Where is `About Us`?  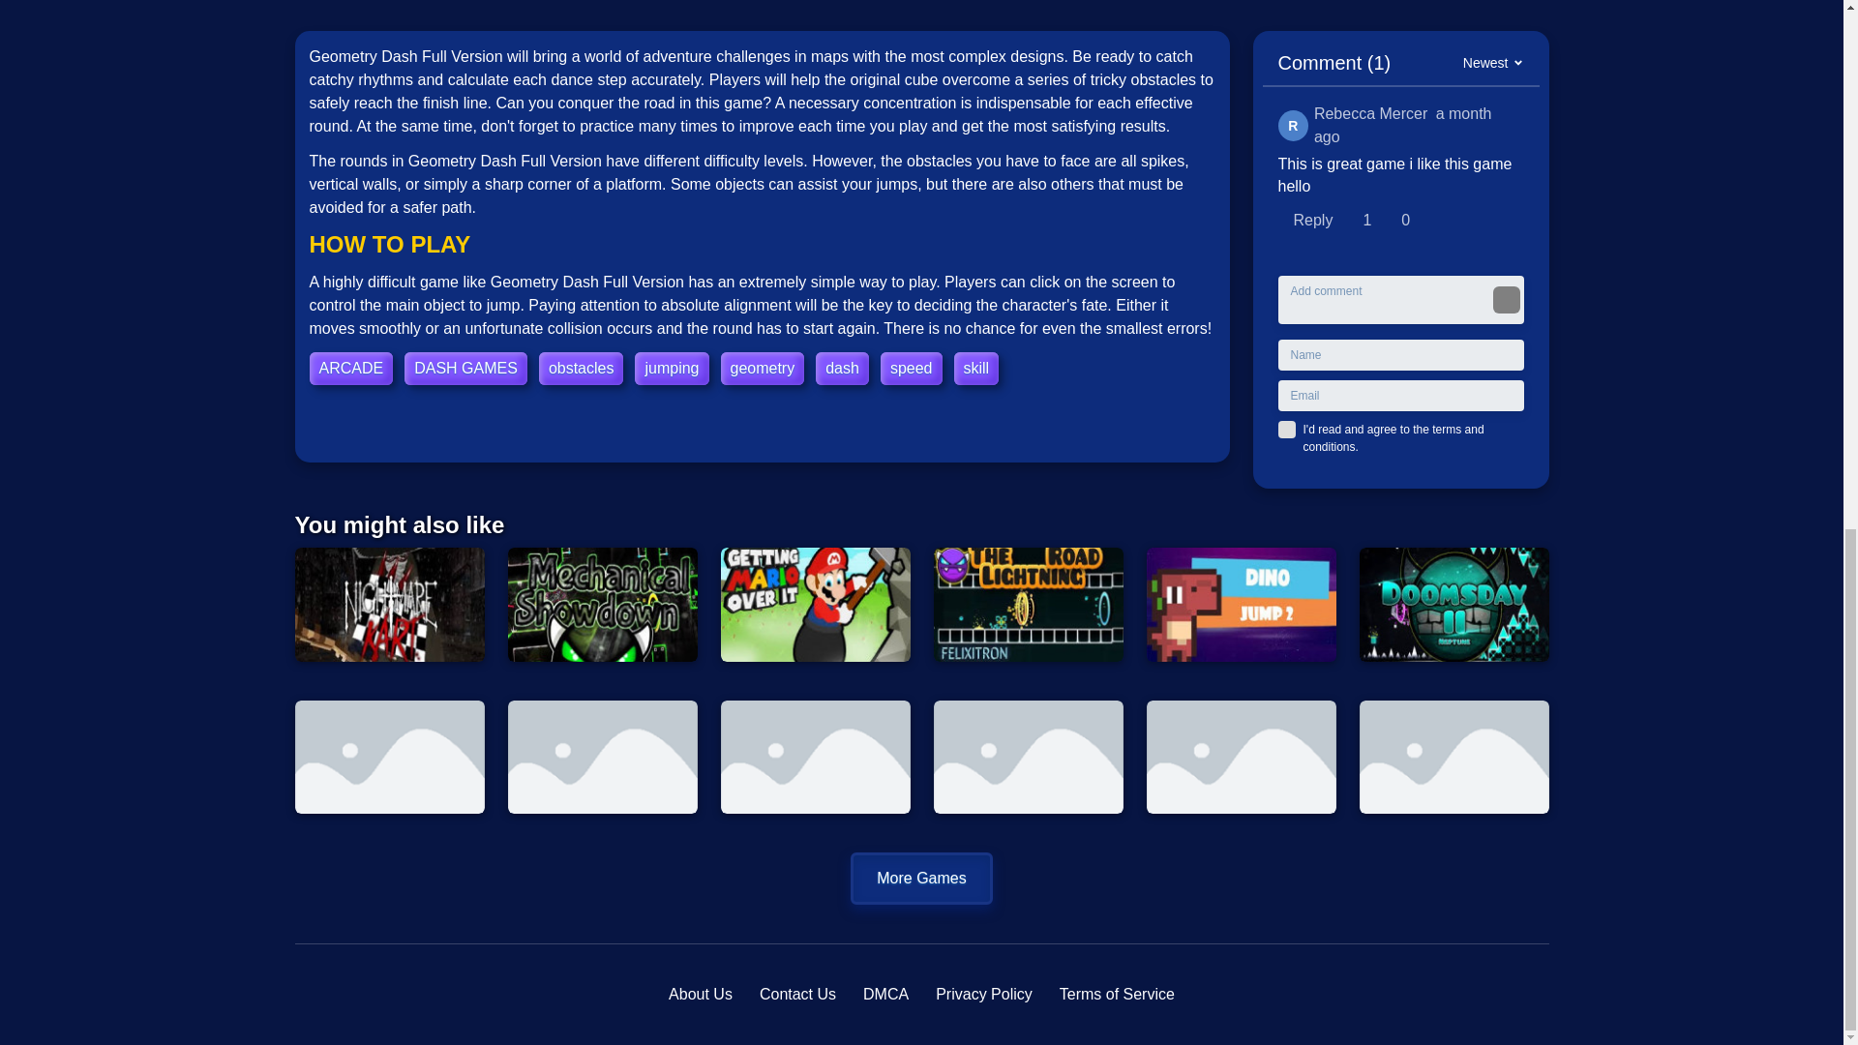 About Us is located at coordinates (701, 995).